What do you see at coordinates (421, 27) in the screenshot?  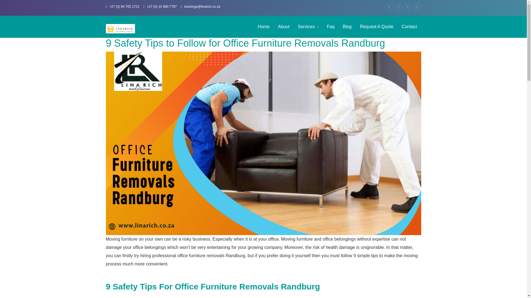 I see `Toggle navigation` at bounding box center [421, 27].